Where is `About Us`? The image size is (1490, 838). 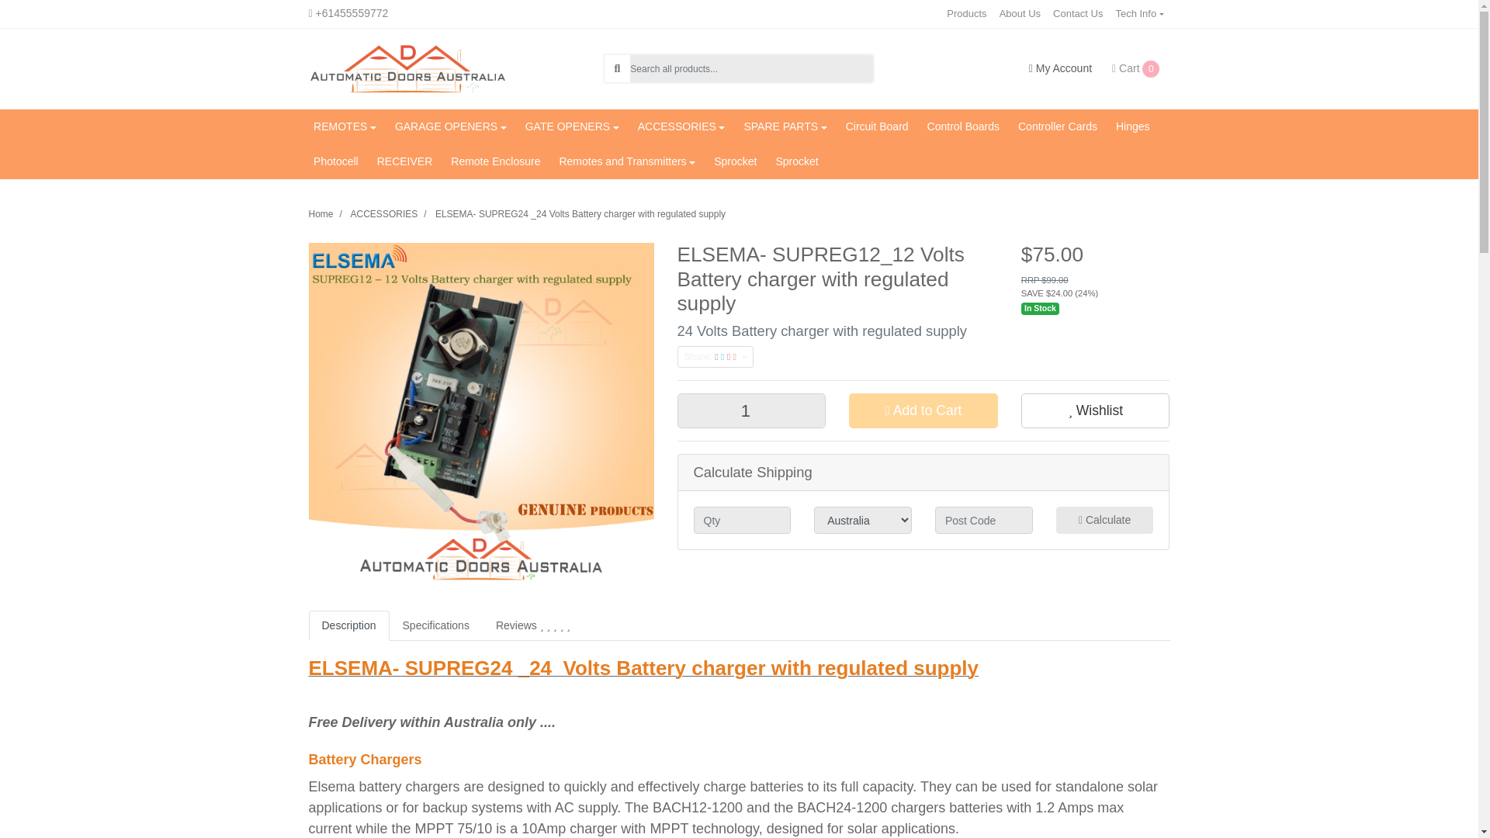
About Us is located at coordinates (1020, 14).